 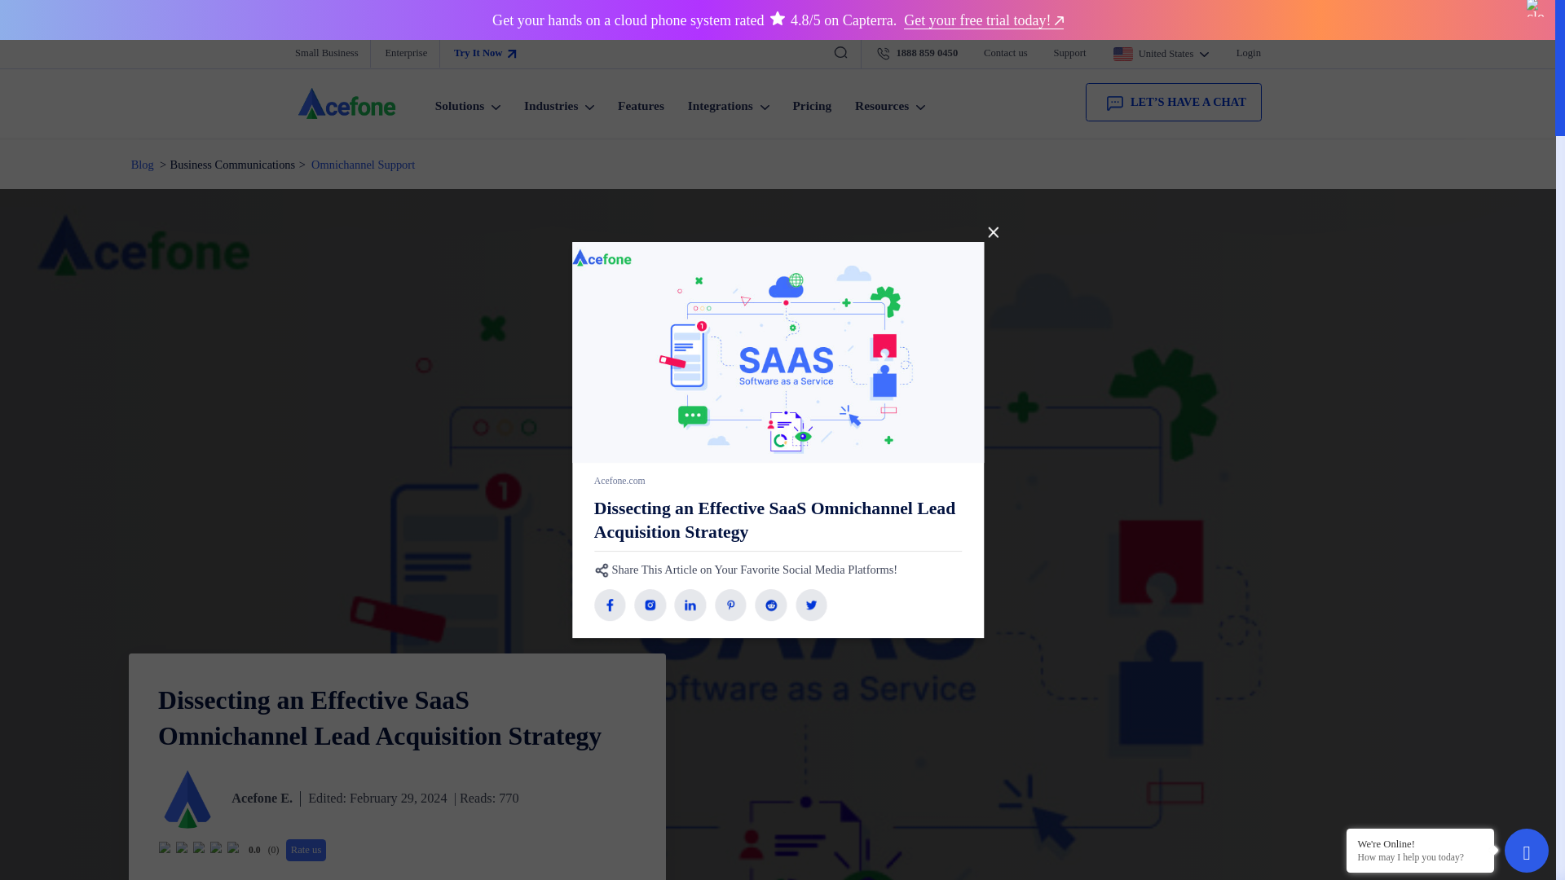 I want to click on 1888 859 0450, so click(x=1016, y=58).